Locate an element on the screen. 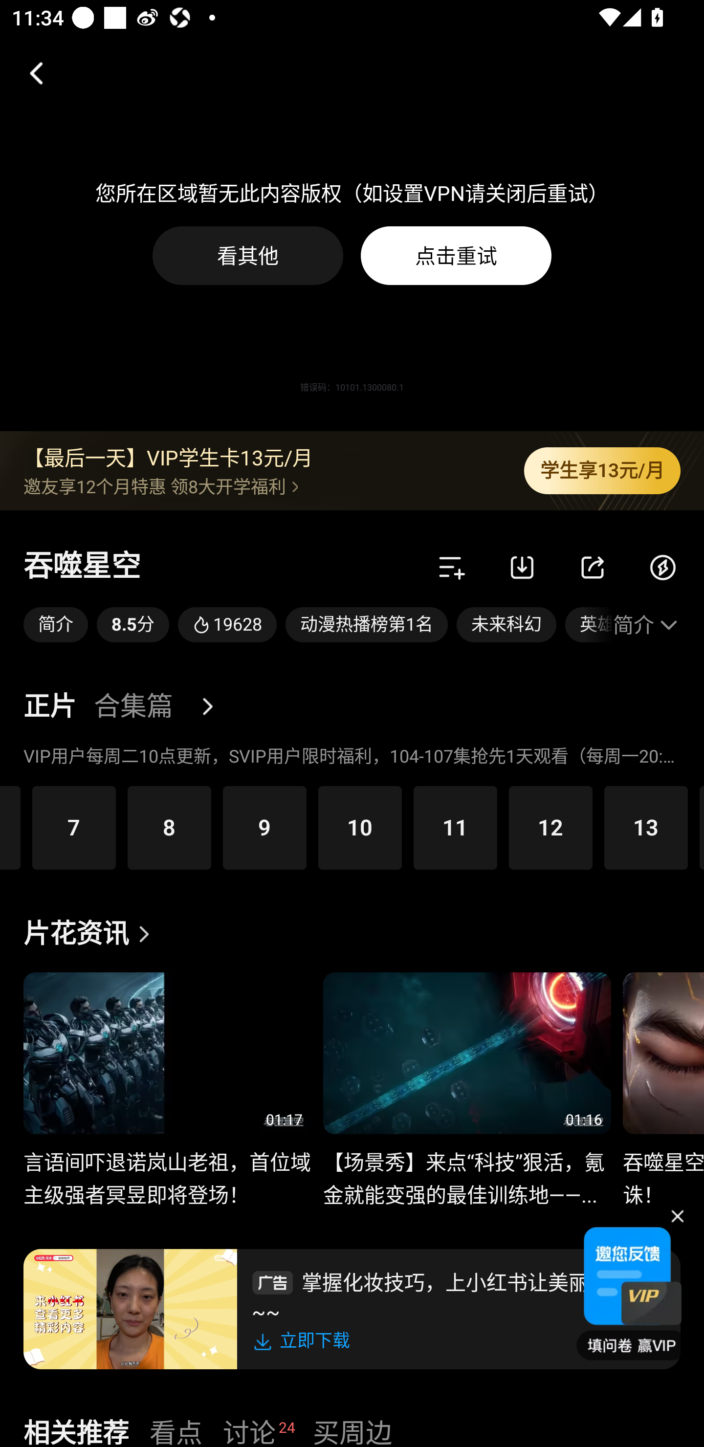  返回，按钮 is located at coordinates (29, 73).